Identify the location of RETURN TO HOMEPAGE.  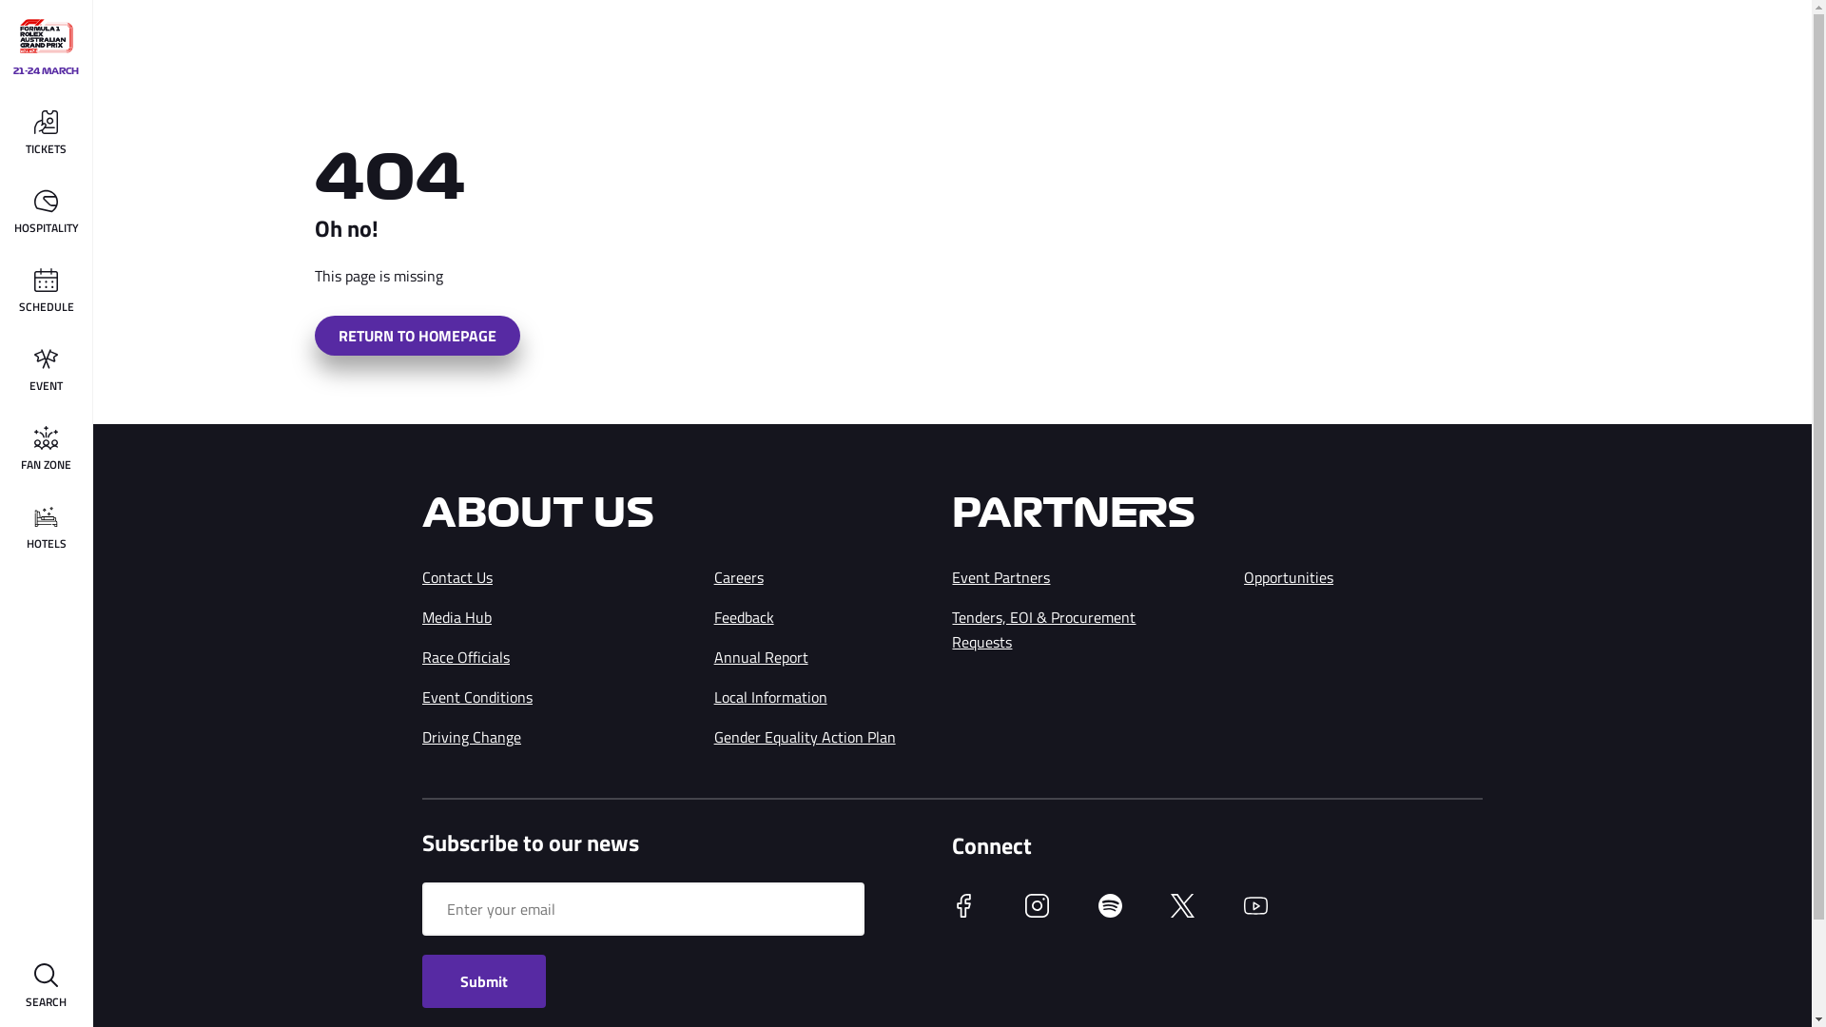
(417, 335).